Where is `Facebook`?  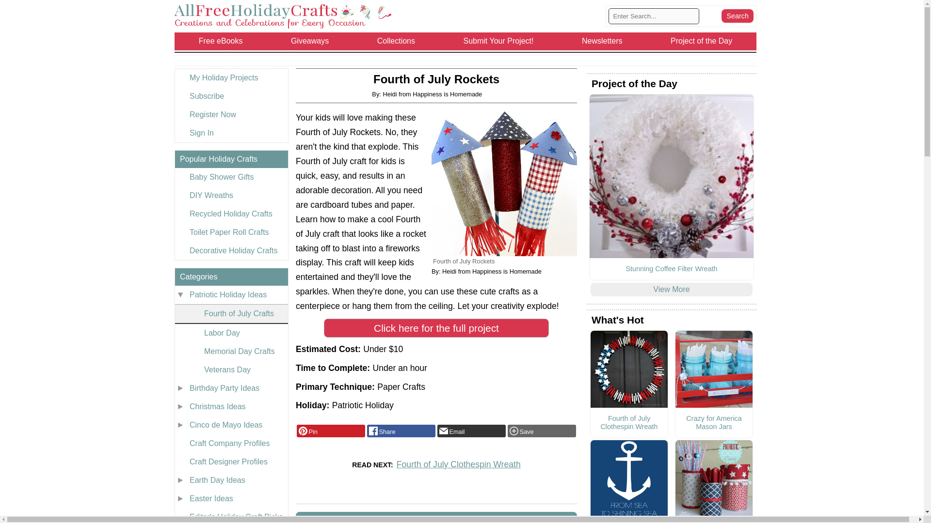
Facebook is located at coordinates (401, 431).